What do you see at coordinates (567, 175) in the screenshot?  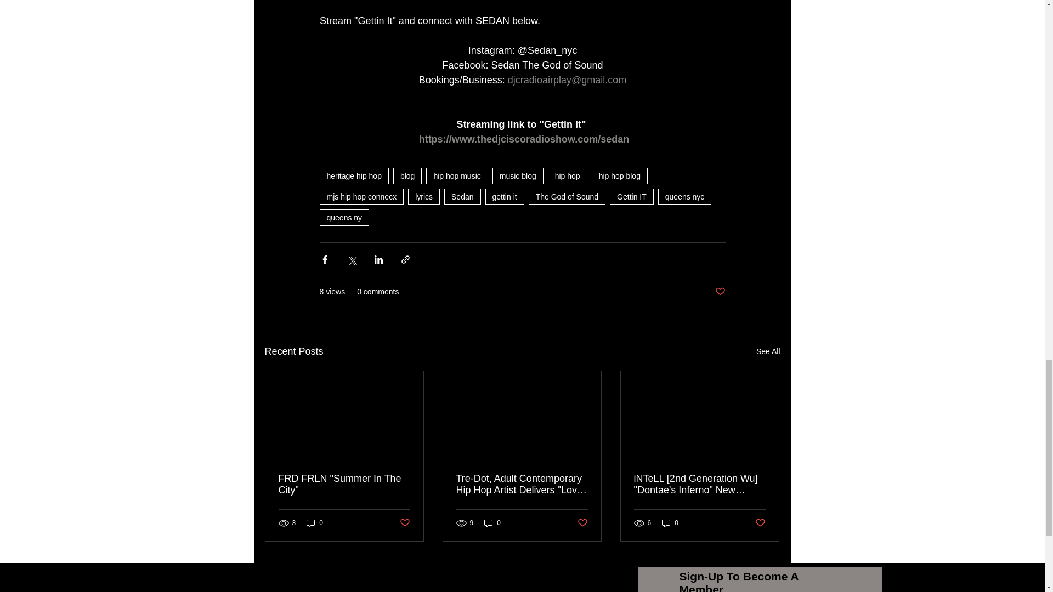 I see `hip hop` at bounding box center [567, 175].